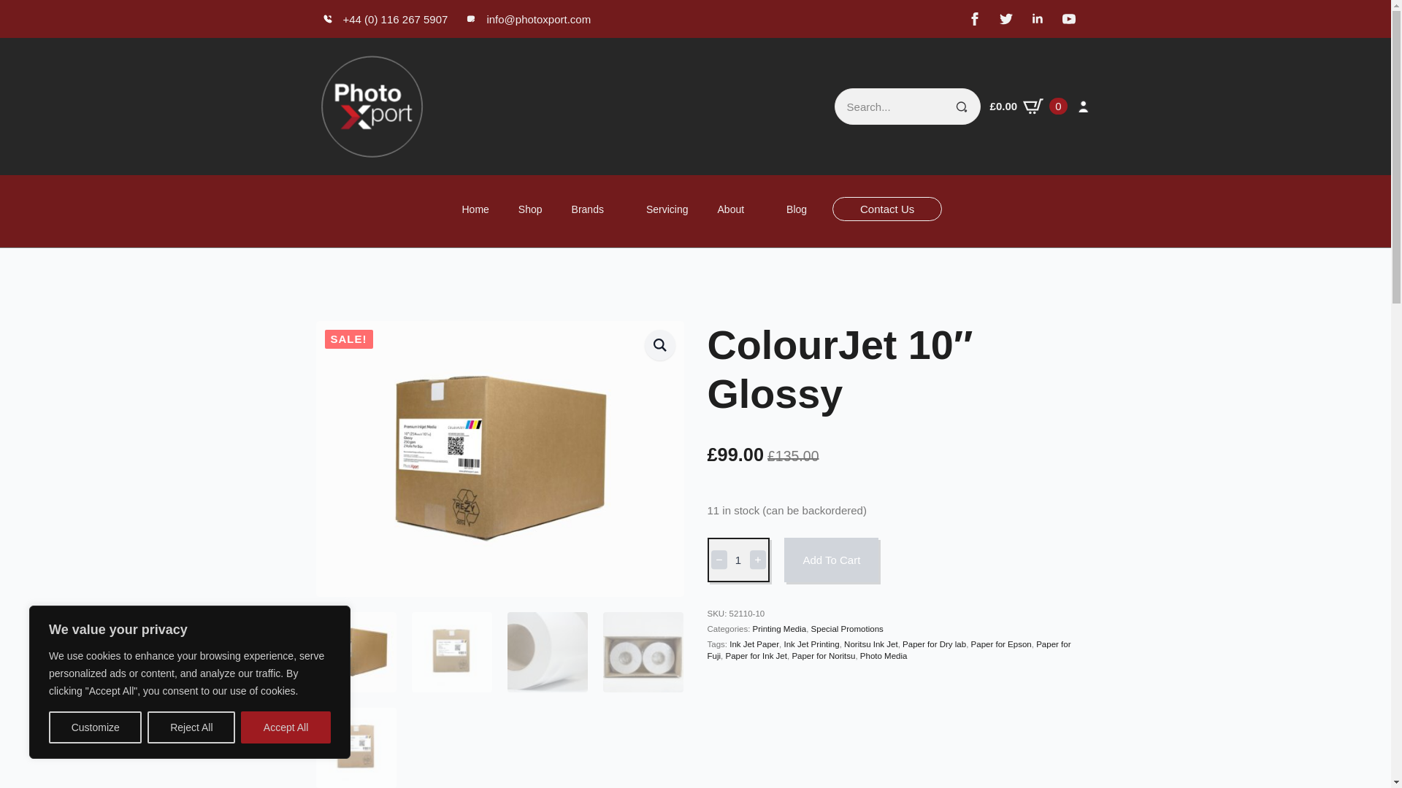 The image size is (1402, 788). What do you see at coordinates (499, 458) in the screenshot?
I see `10-G-Box-Side-no-code-scaled` at bounding box center [499, 458].